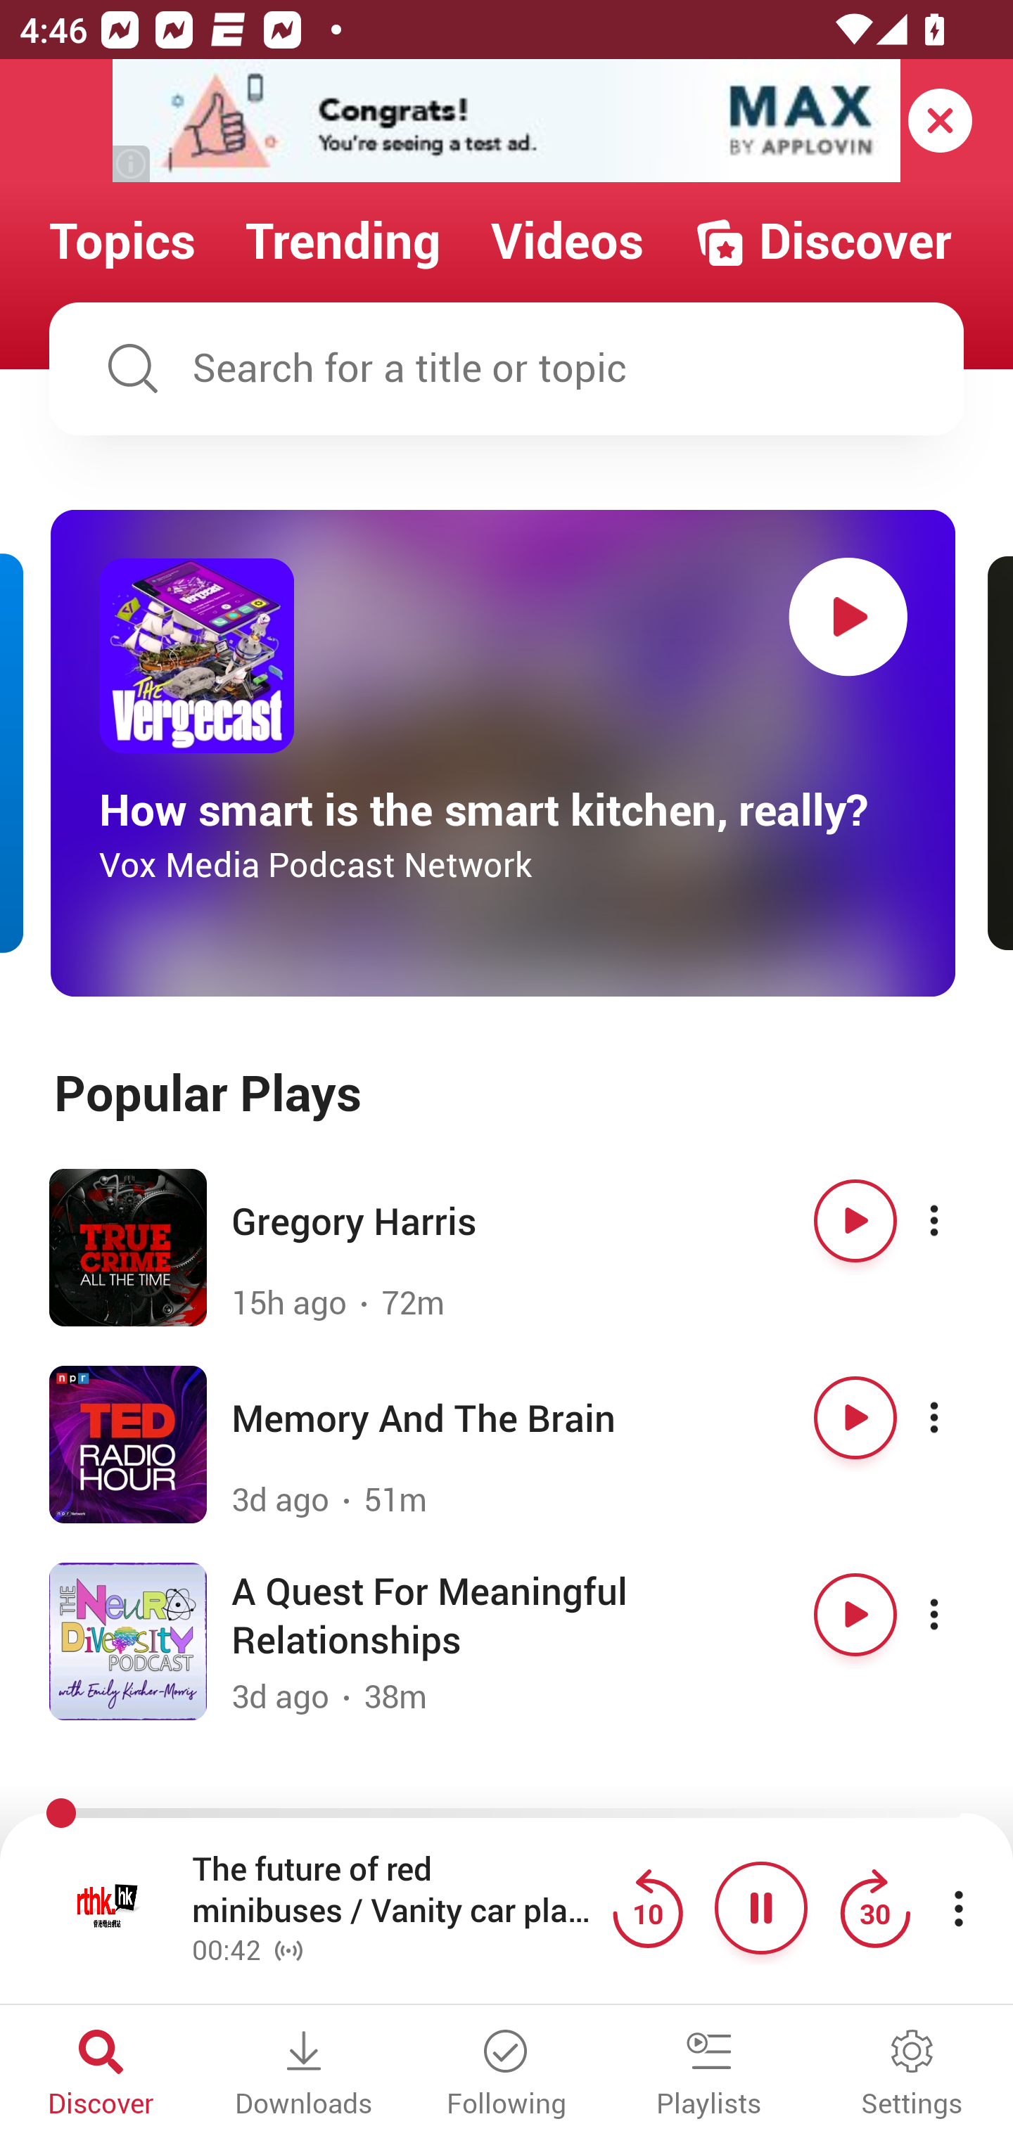 Image resolution: width=1013 pixels, height=2138 pixels. What do you see at coordinates (958, 1907) in the screenshot?
I see `More player controls` at bounding box center [958, 1907].